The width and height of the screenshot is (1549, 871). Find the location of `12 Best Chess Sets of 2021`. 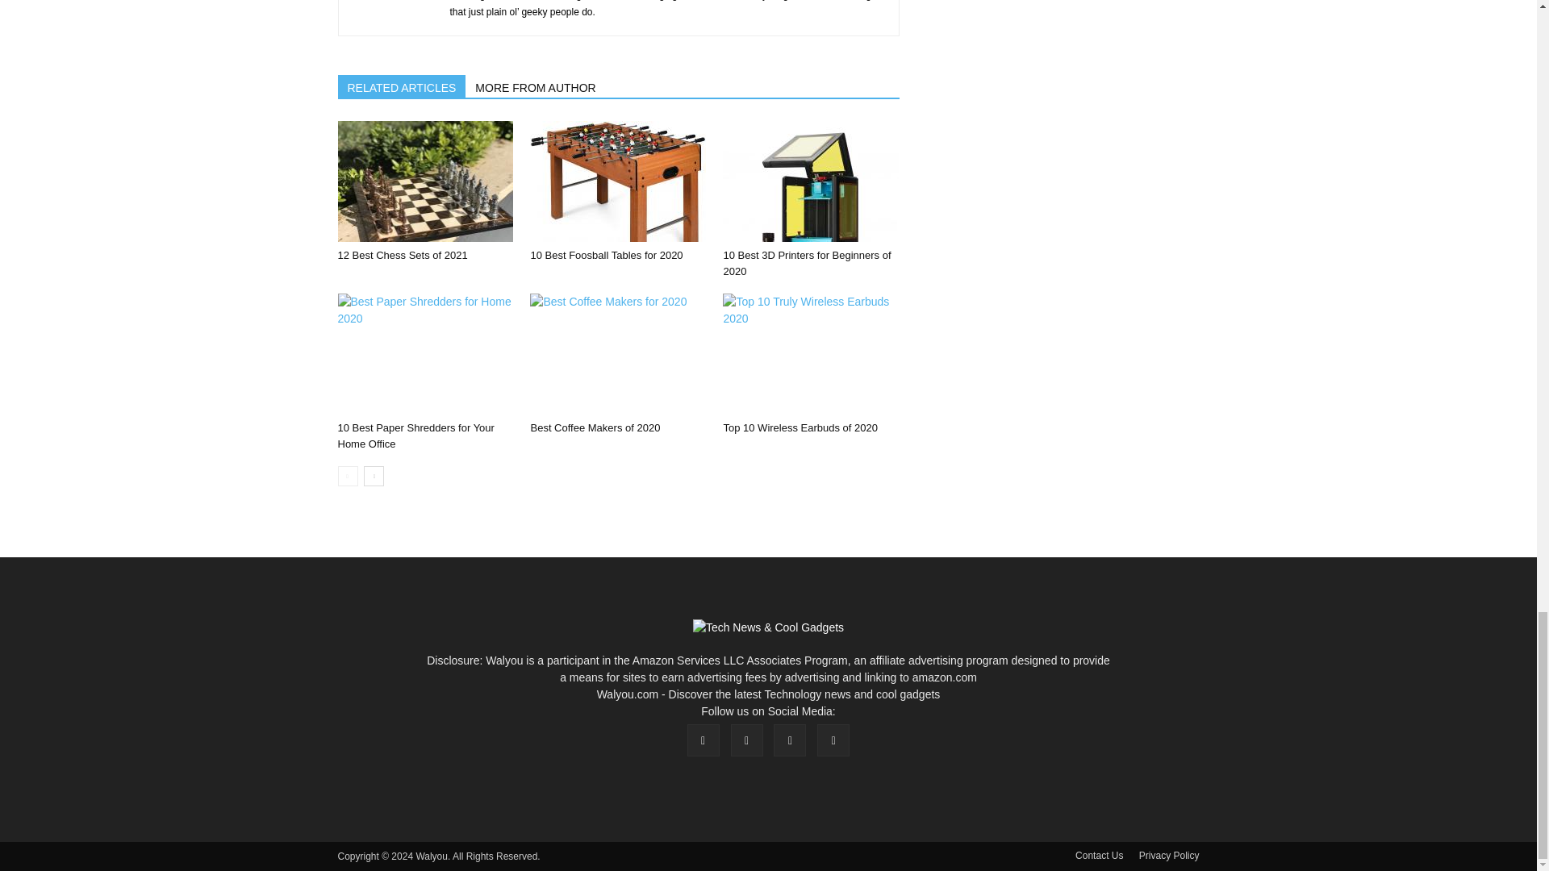

12 Best Chess Sets of 2021 is located at coordinates (402, 255).